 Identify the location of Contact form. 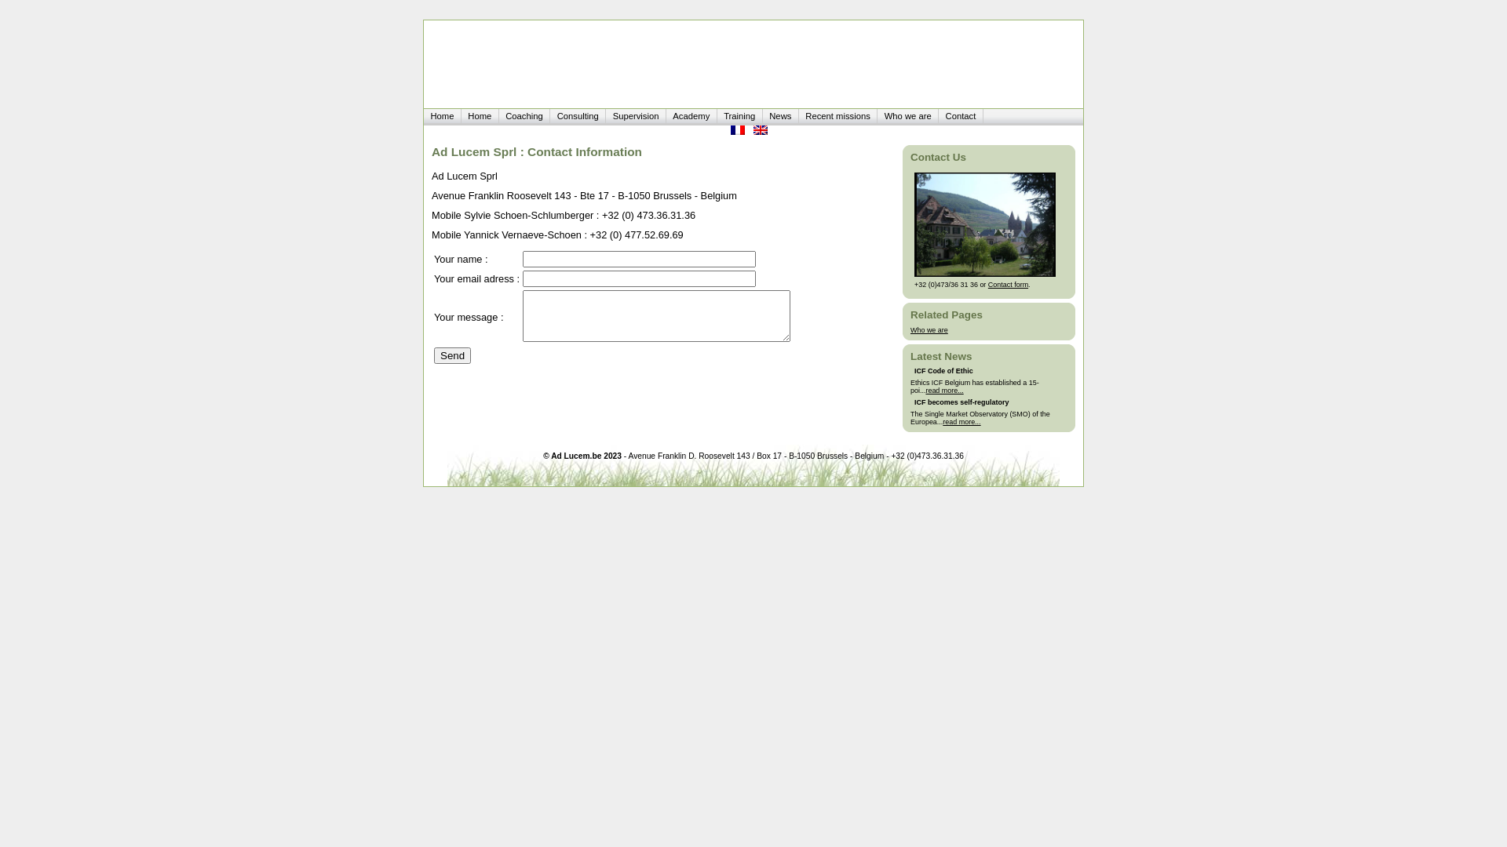
(1008, 285).